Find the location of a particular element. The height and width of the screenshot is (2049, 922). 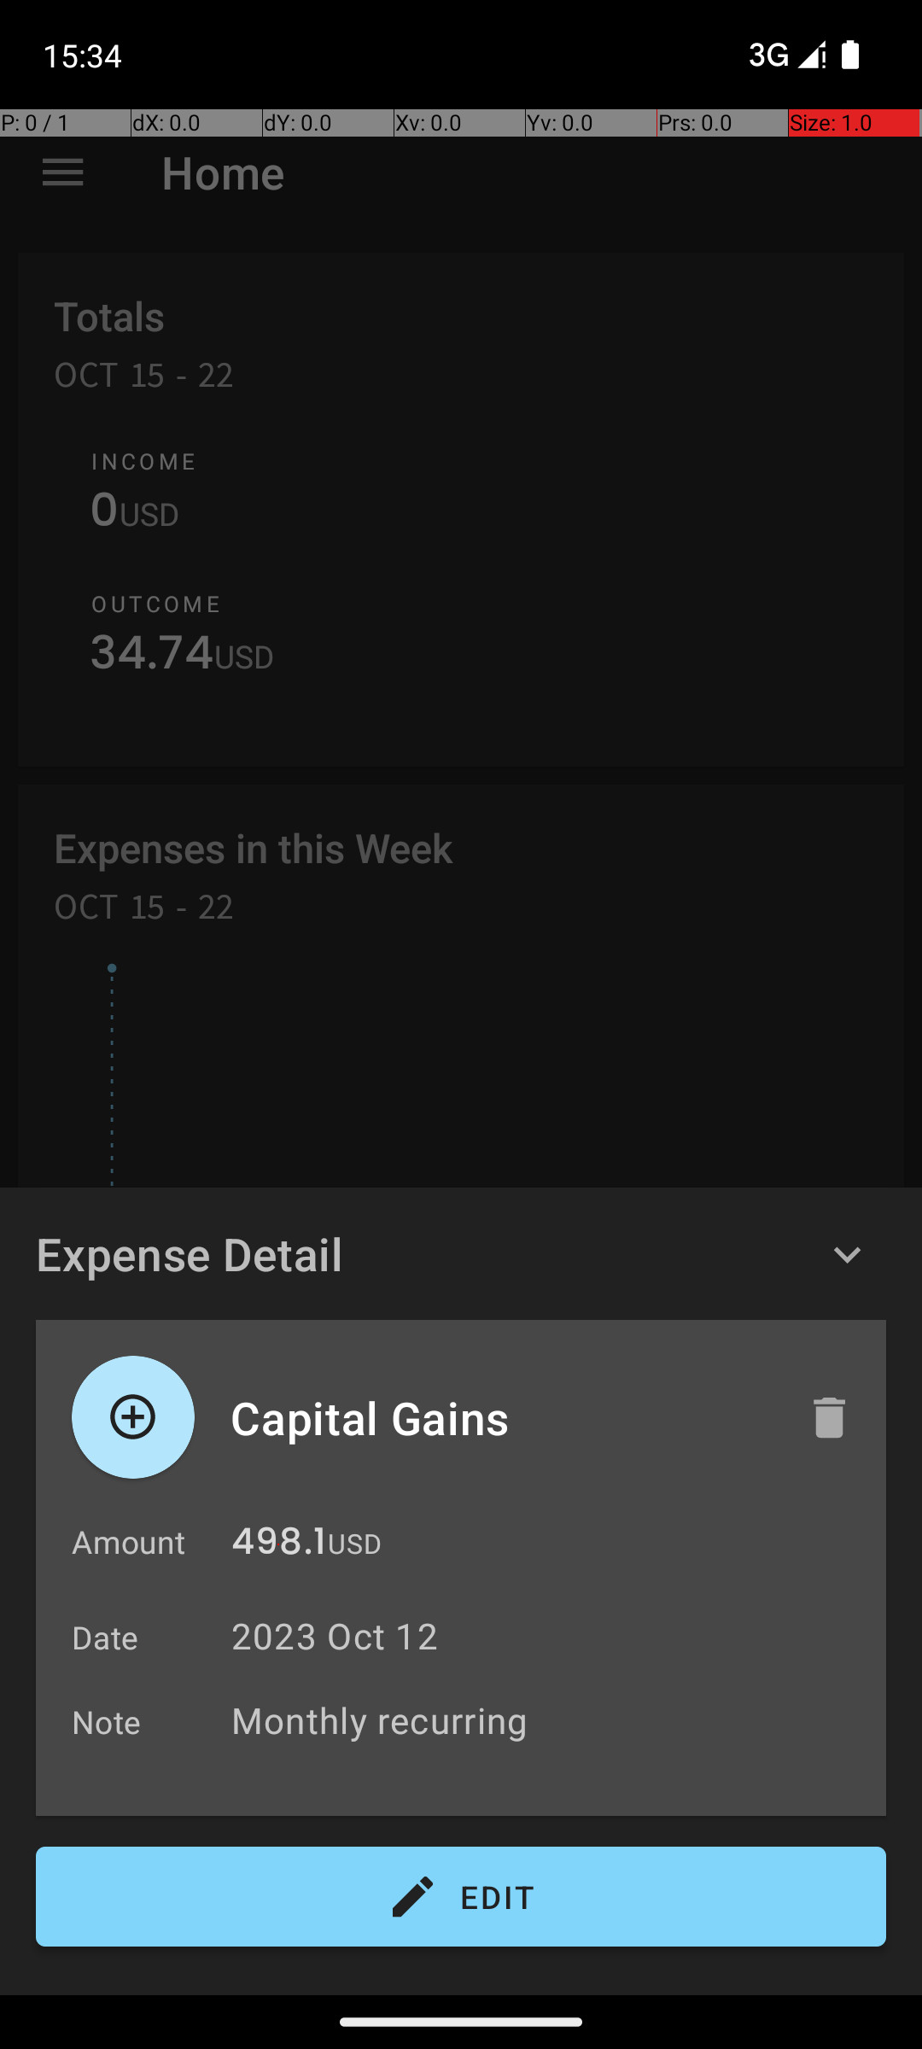

Note is located at coordinates (107, 1721).